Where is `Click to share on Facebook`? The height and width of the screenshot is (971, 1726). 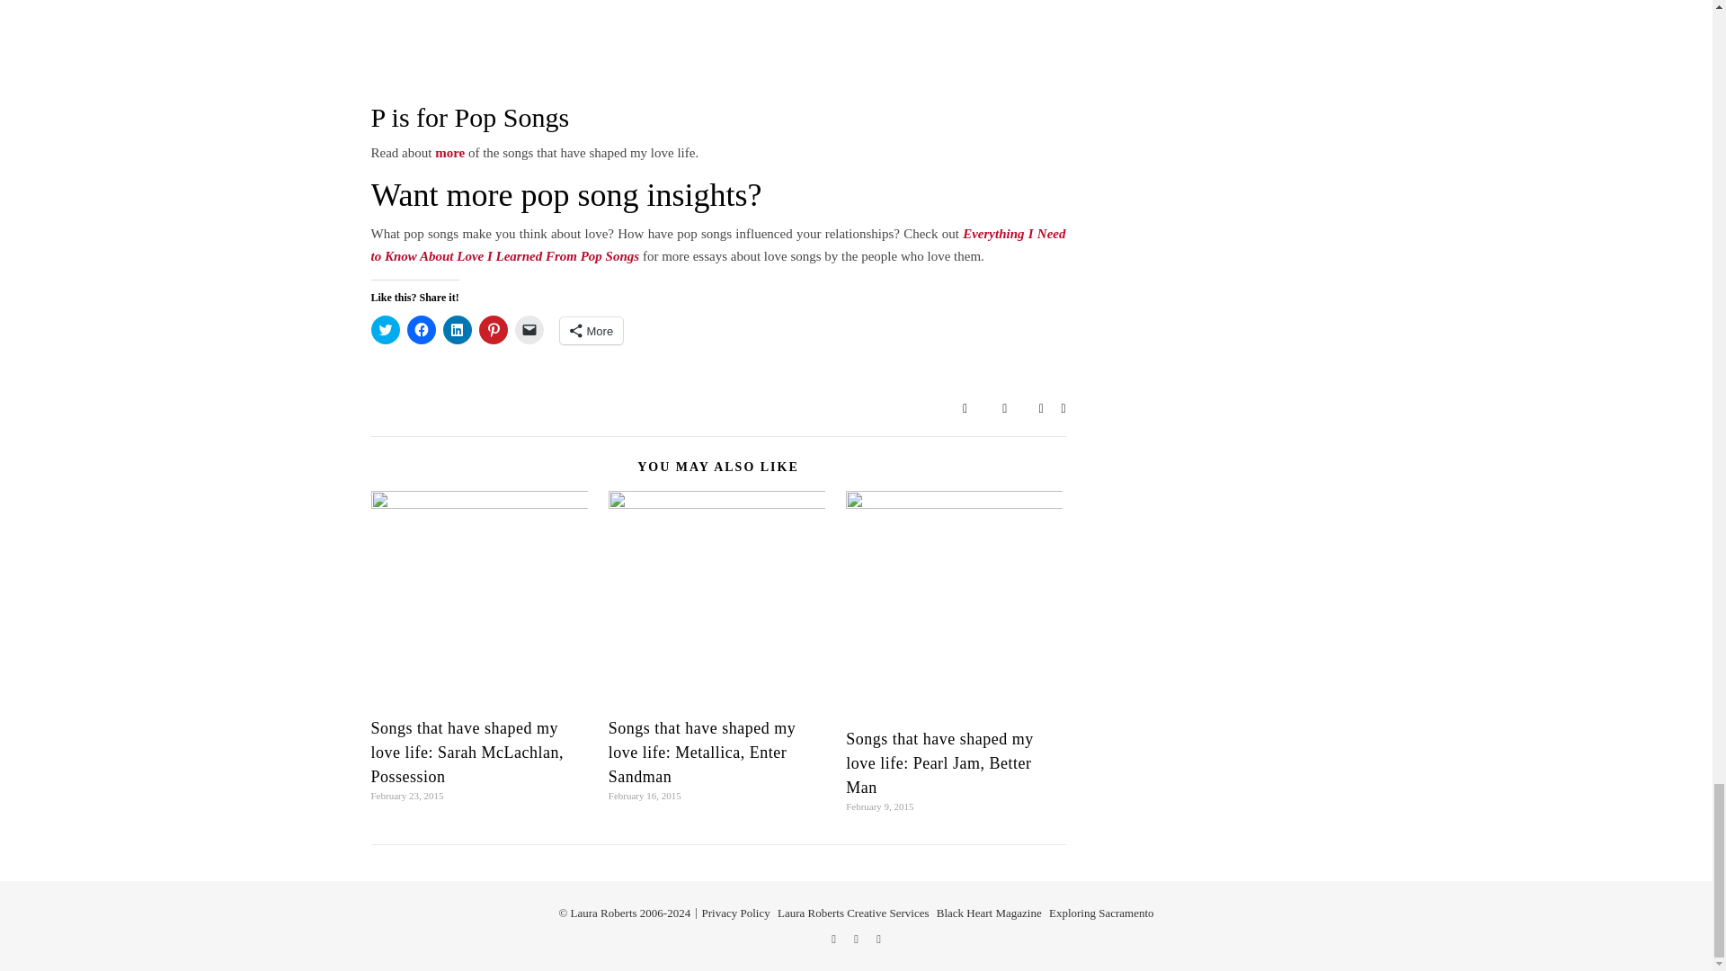
Click to share on Facebook is located at coordinates (420, 330).